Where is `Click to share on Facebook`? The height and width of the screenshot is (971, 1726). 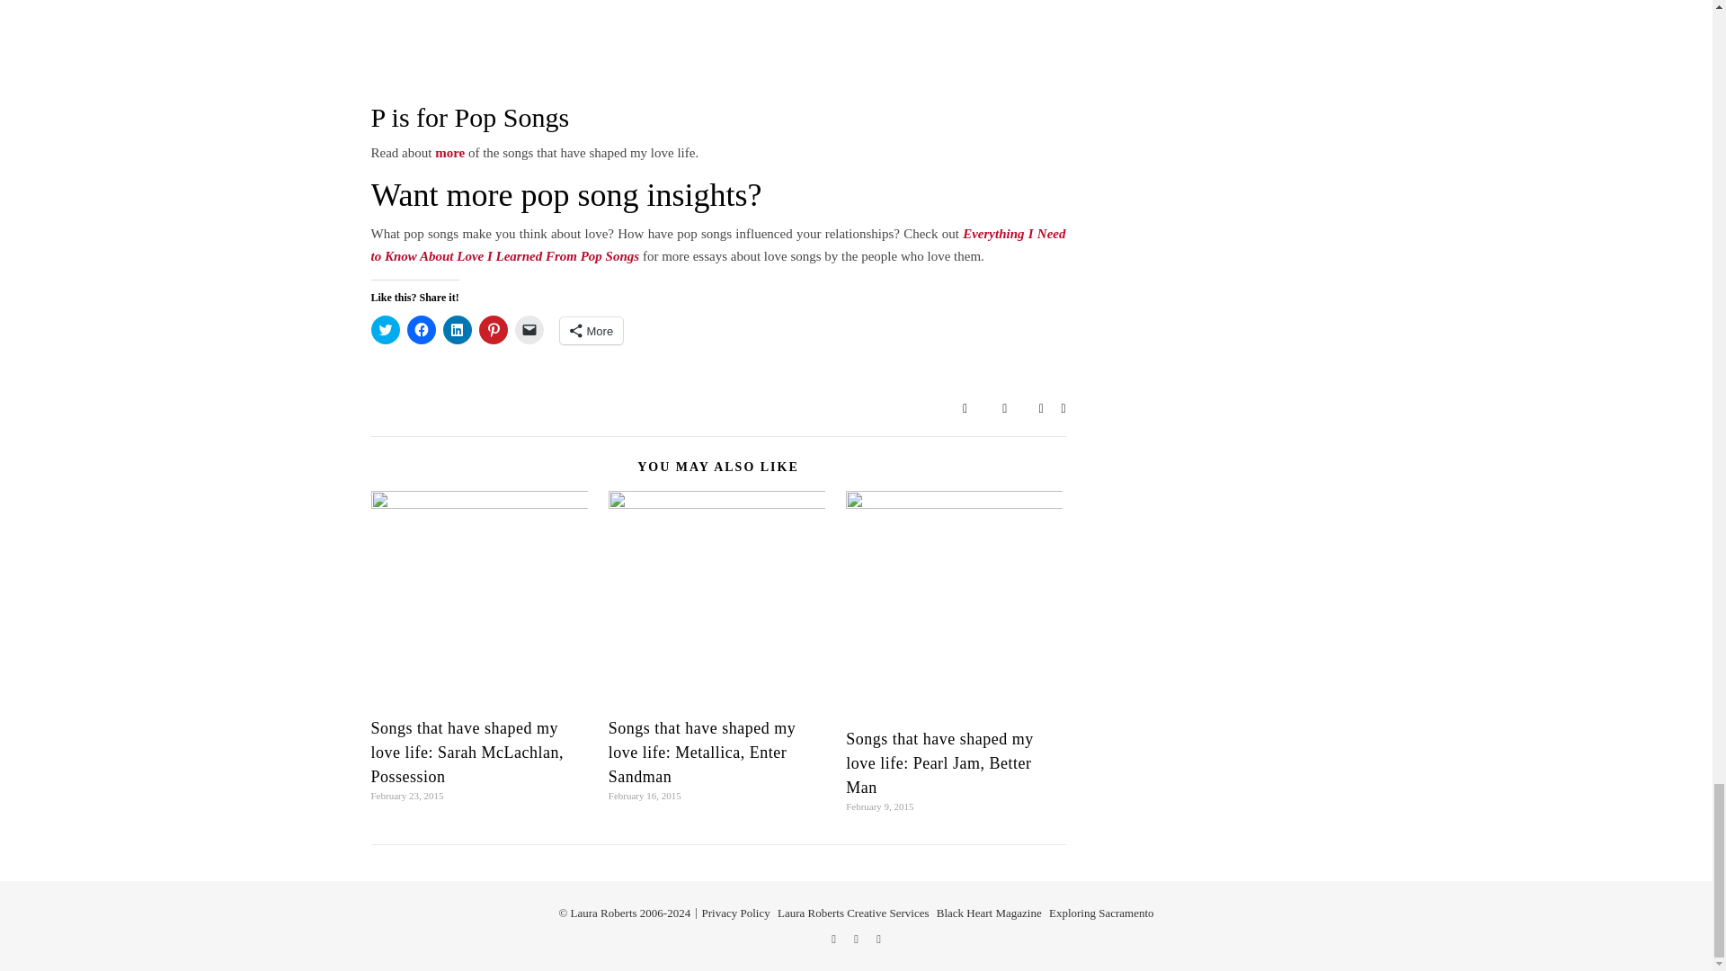
Click to share on Facebook is located at coordinates (420, 330).